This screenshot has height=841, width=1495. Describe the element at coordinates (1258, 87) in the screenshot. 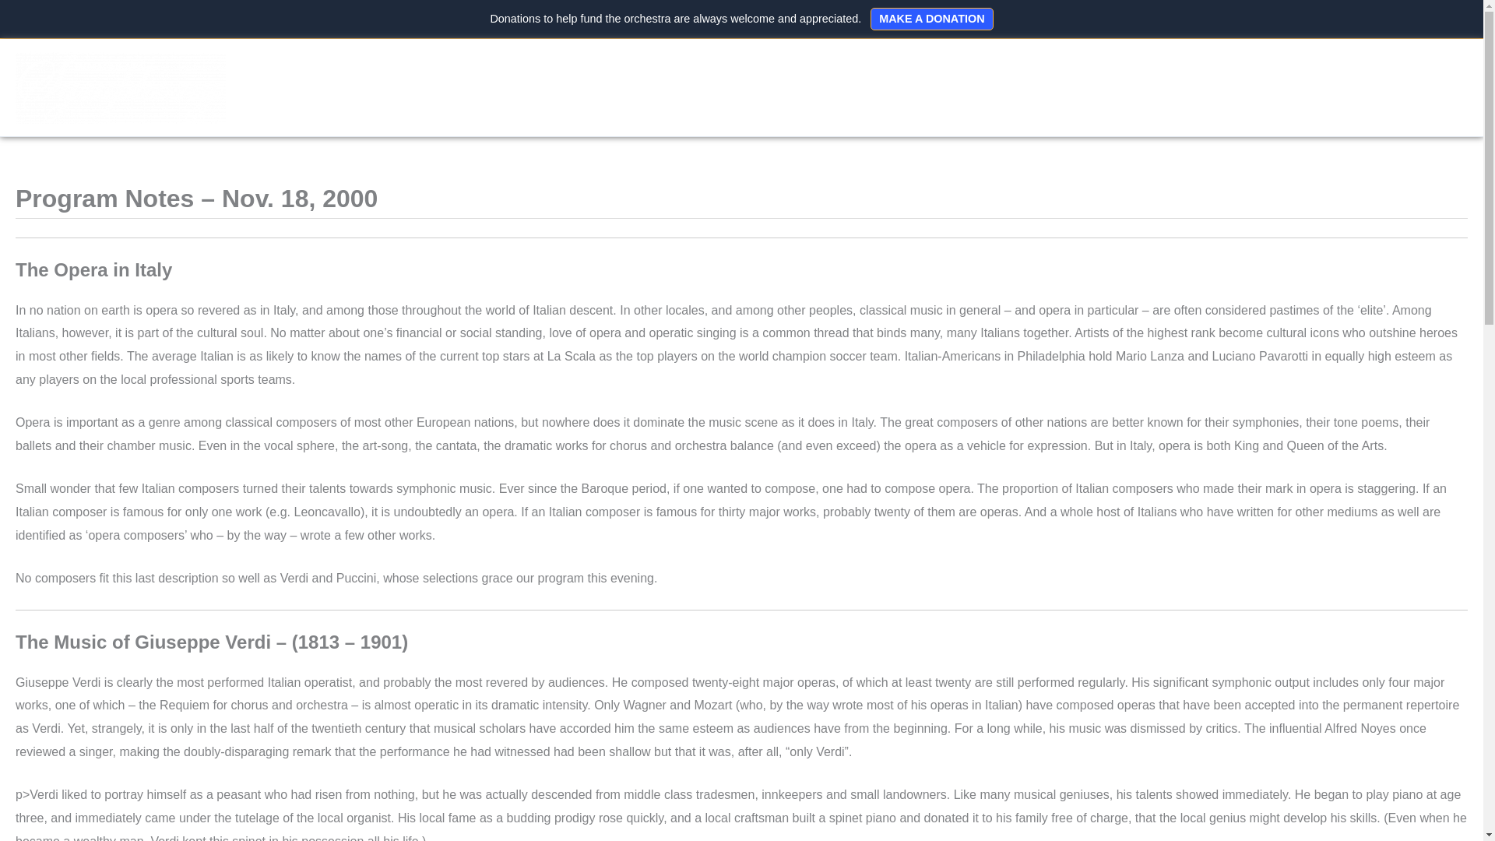

I see `Contact` at that location.